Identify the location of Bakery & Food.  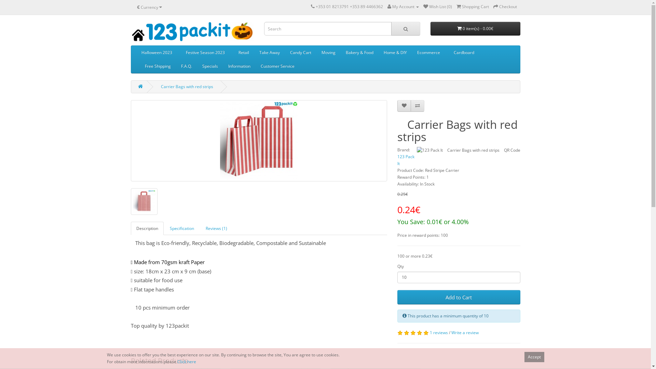
(359, 53).